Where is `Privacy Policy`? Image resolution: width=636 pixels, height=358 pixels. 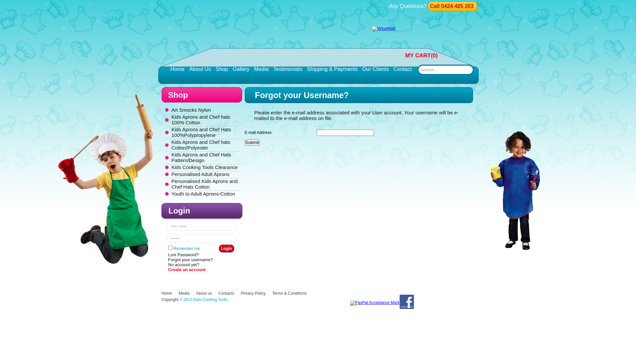
Privacy Policy is located at coordinates (253, 293).